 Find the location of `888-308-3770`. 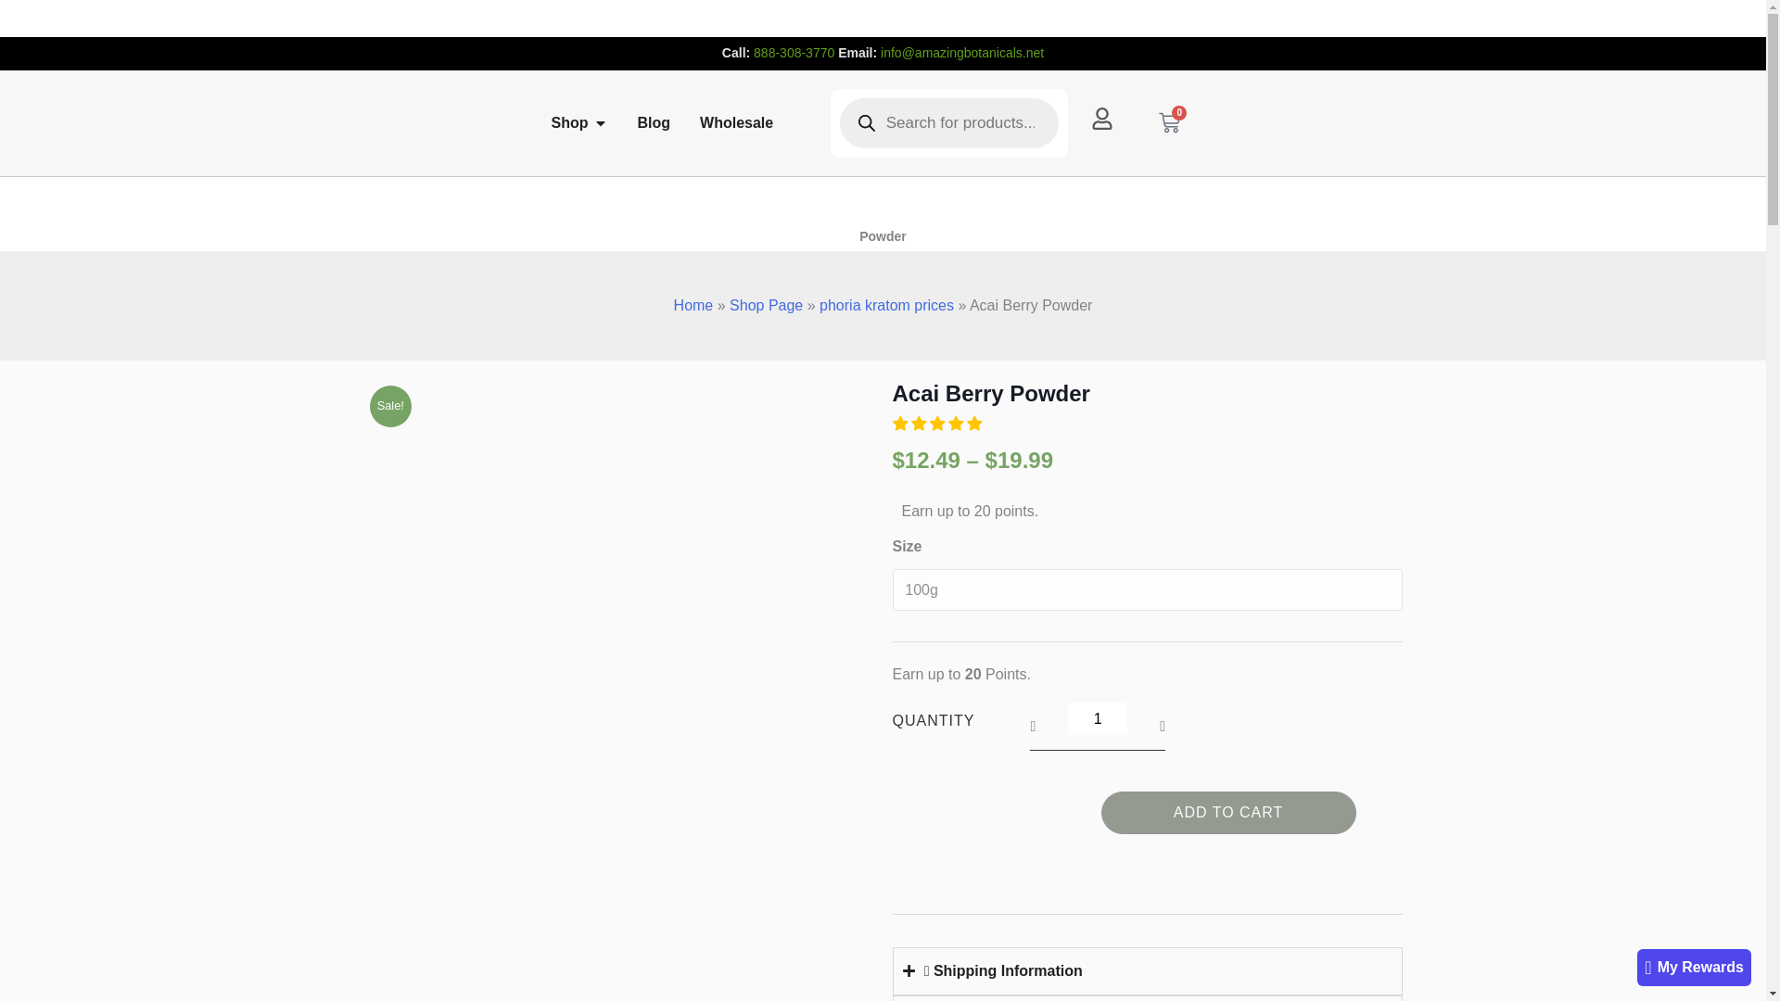

888-308-3770 is located at coordinates (794, 52).